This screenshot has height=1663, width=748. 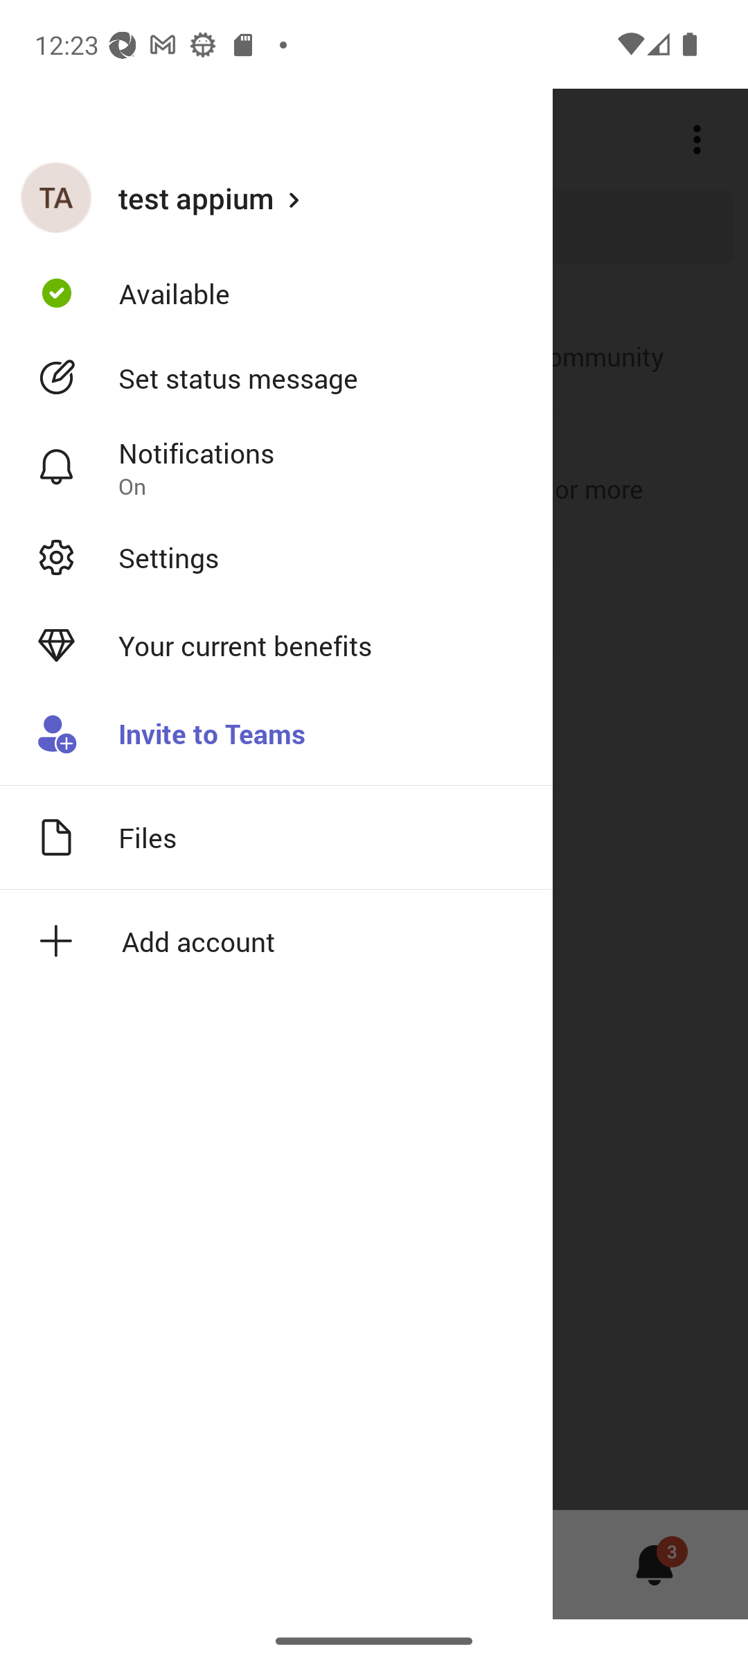 What do you see at coordinates (276, 557) in the screenshot?
I see `Settings Open settings` at bounding box center [276, 557].